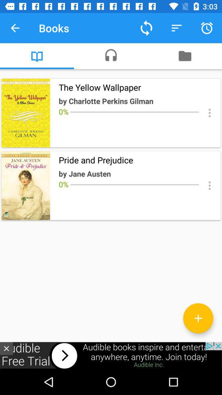 The image size is (222, 395). Describe the element at coordinates (210, 185) in the screenshot. I see `more information` at that location.